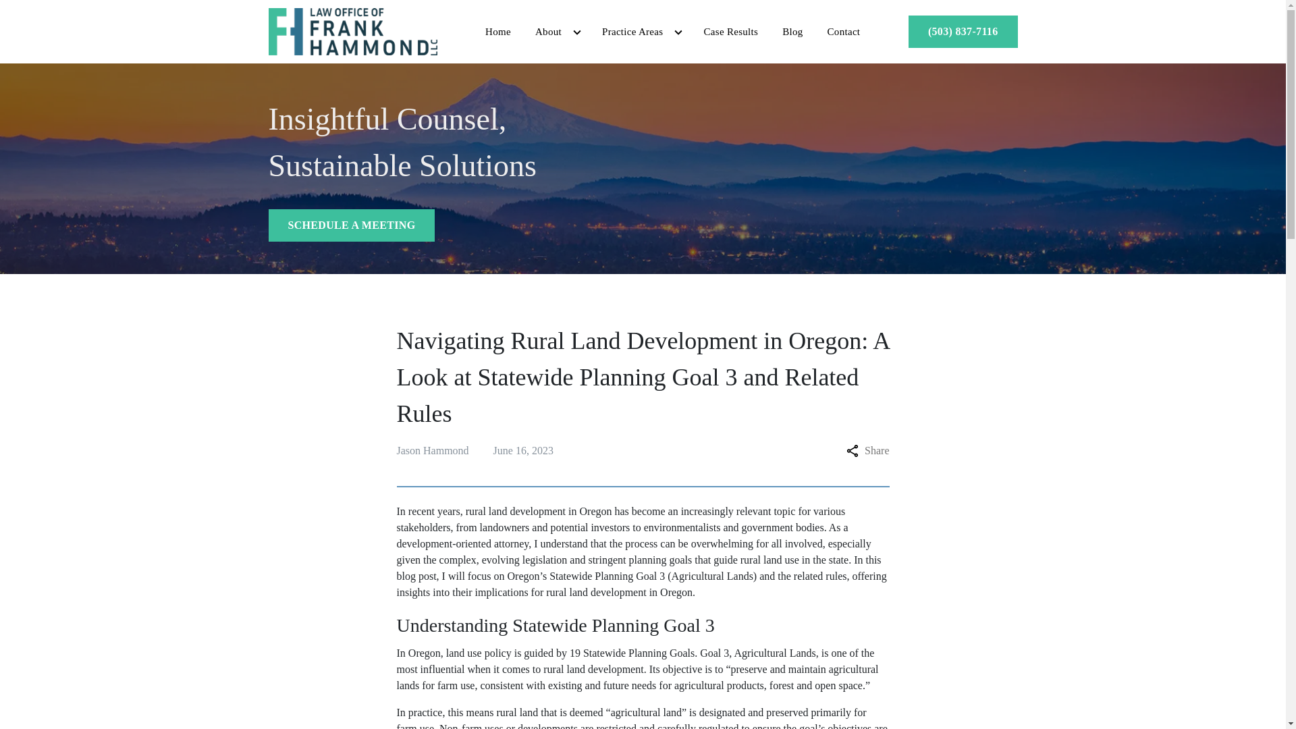 This screenshot has height=729, width=1296. I want to click on Practice Areas, so click(626, 32).